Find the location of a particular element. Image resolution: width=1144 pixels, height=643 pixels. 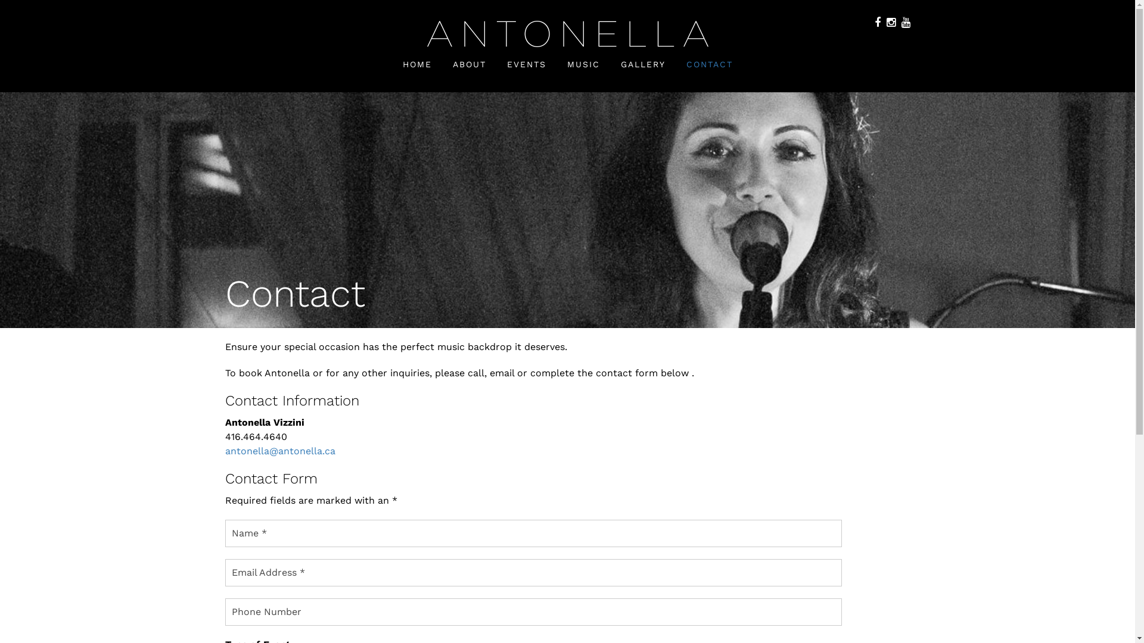

CONTACT is located at coordinates (710, 64).